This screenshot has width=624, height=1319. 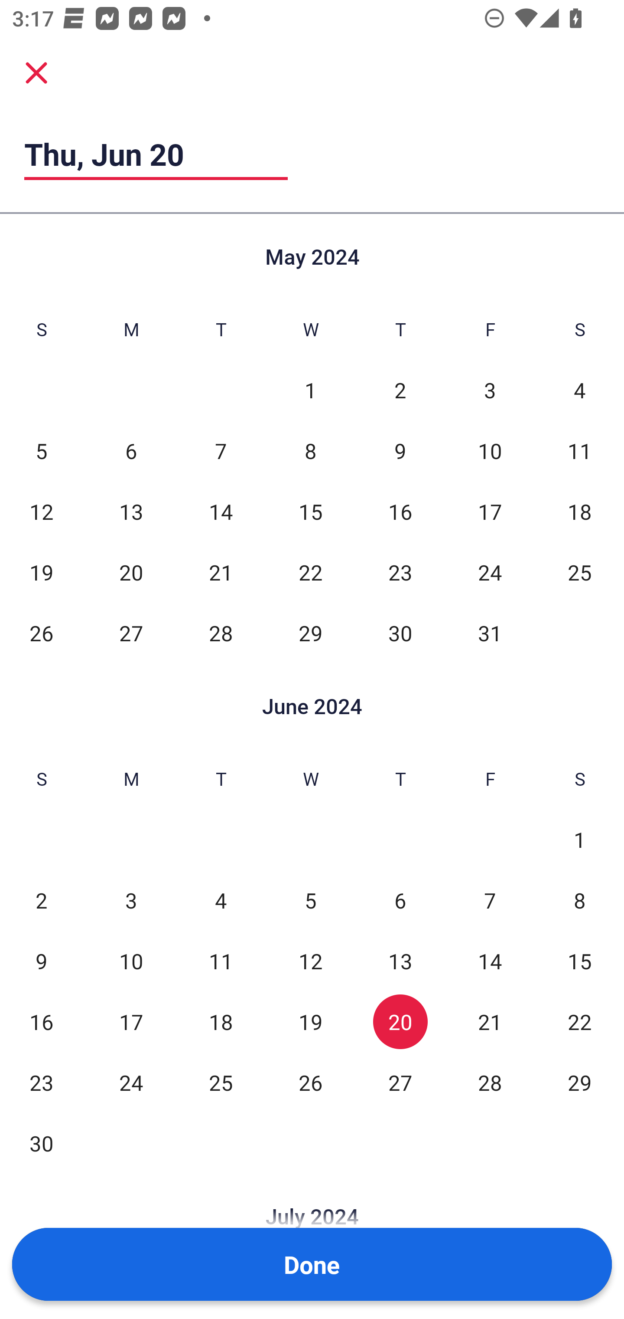 What do you see at coordinates (400, 961) in the screenshot?
I see `13 Thu, Jun 13, Not Selected` at bounding box center [400, 961].